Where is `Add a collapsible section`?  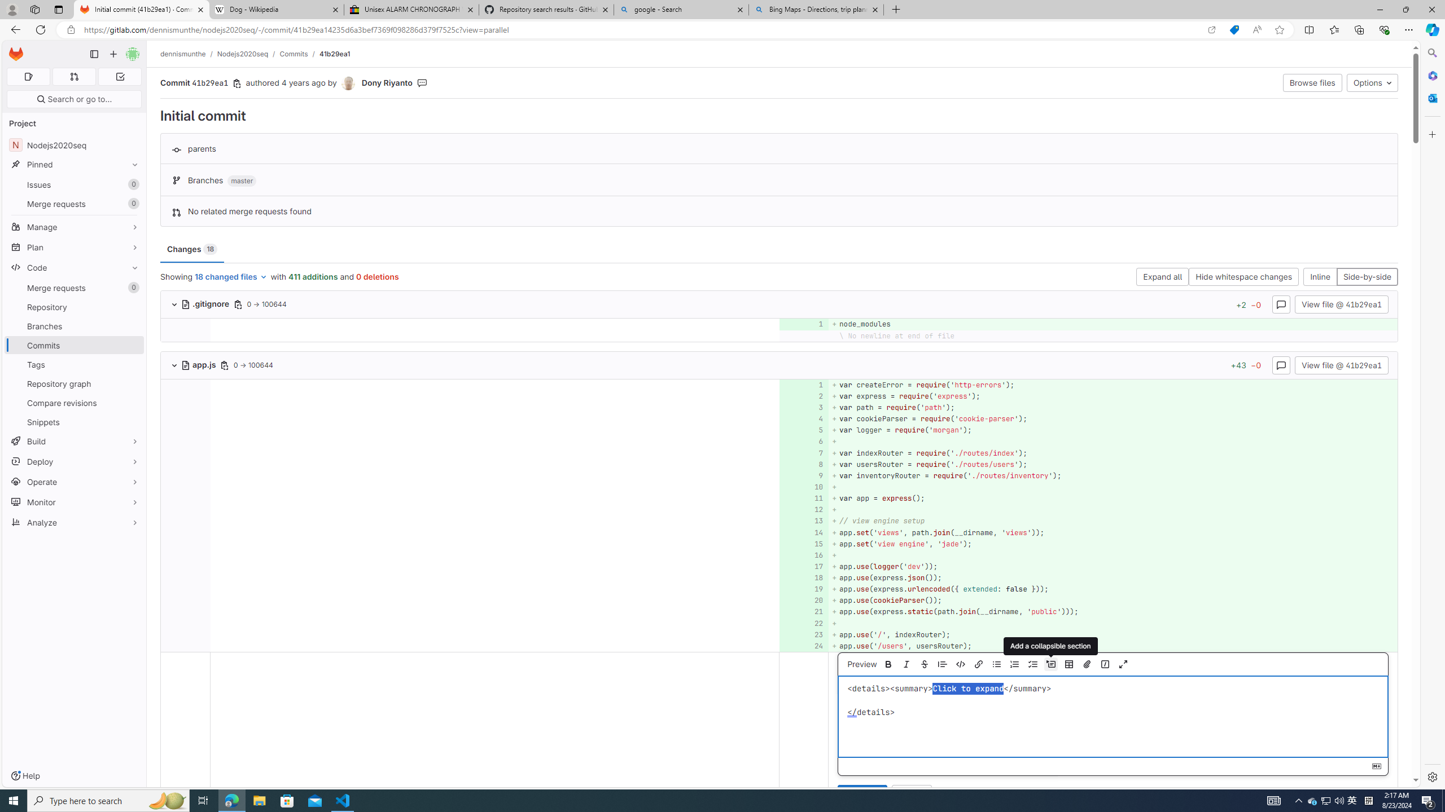
Add a collapsible section is located at coordinates (1050, 664).